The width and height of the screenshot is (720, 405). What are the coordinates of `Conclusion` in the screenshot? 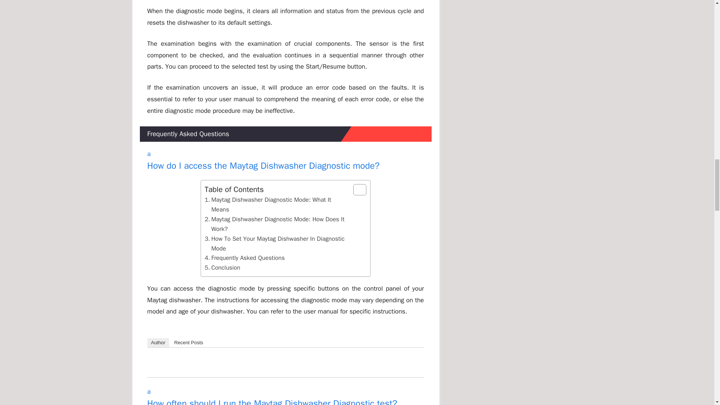 It's located at (277, 205).